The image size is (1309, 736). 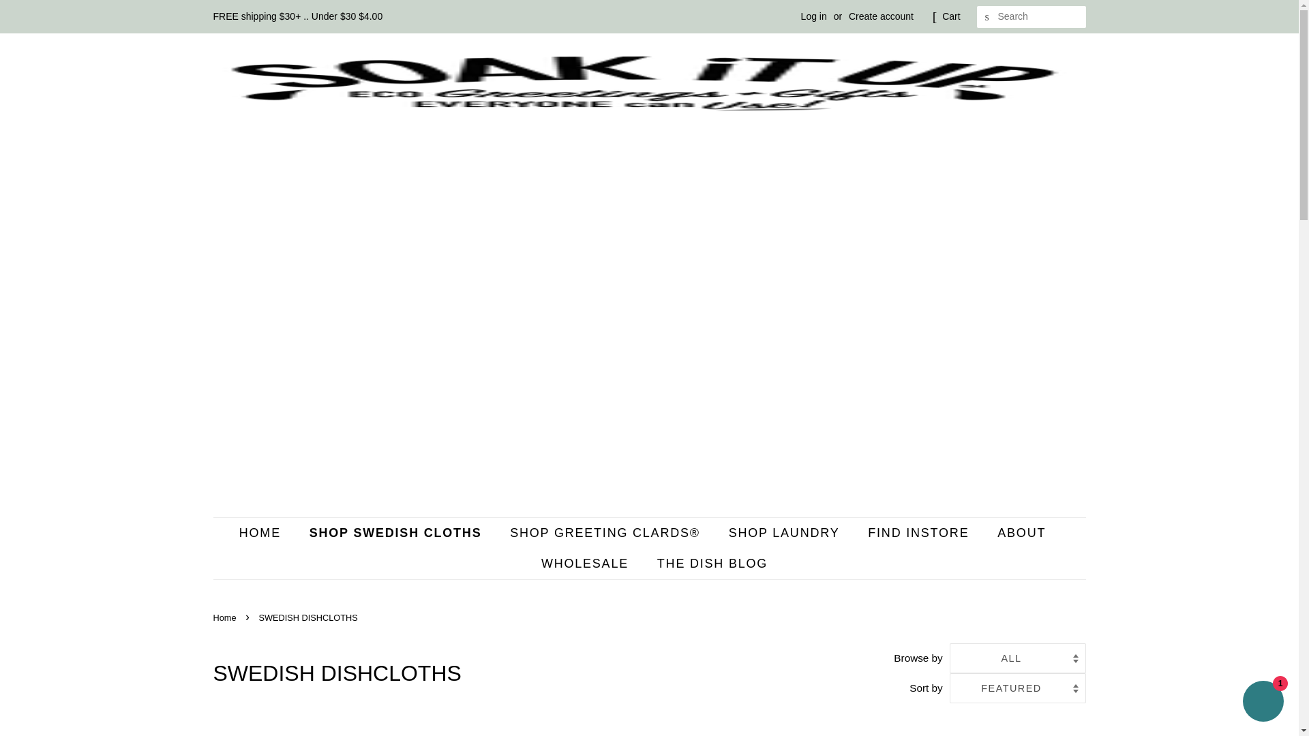 What do you see at coordinates (785, 533) in the screenshot?
I see `SHOP LAUNDRY` at bounding box center [785, 533].